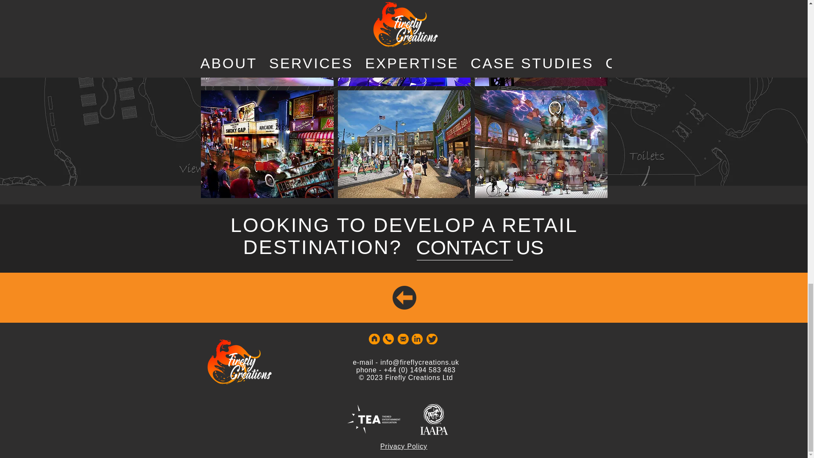 This screenshot has width=814, height=458. What do you see at coordinates (403, 339) in the screenshot?
I see `Email us` at bounding box center [403, 339].